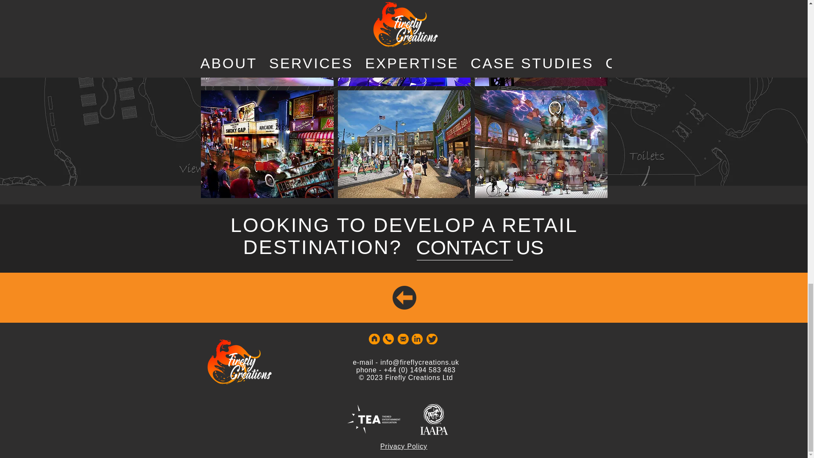 This screenshot has width=814, height=458. What do you see at coordinates (403, 339) in the screenshot?
I see `Email us` at bounding box center [403, 339].